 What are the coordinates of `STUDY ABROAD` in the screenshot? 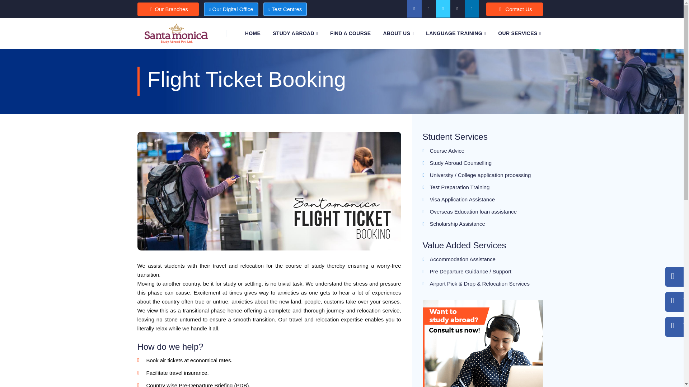 It's located at (295, 33).